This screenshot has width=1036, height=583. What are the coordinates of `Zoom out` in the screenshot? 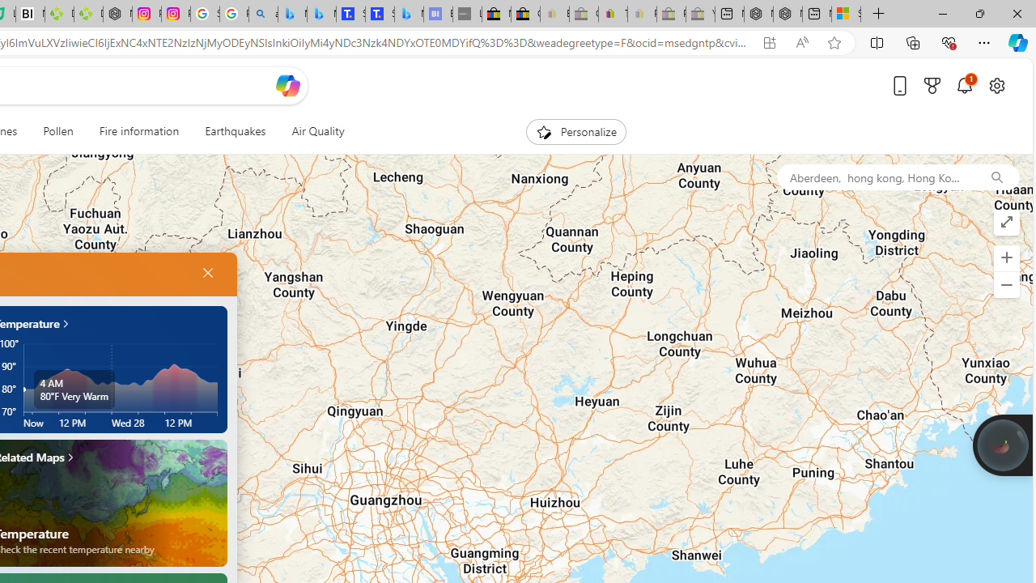 It's located at (1006, 285).